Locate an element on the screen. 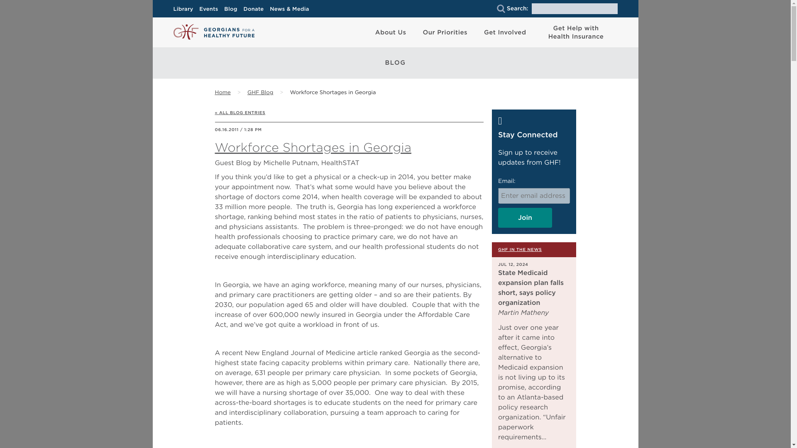  Blog is located at coordinates (232, 9).